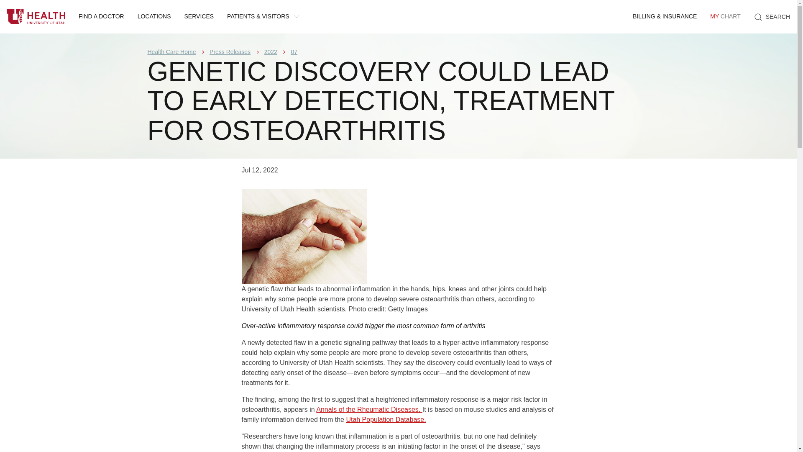  Describe the element at coordinates (772, 17) in the screenshot. I see `SEARCH` at that location.